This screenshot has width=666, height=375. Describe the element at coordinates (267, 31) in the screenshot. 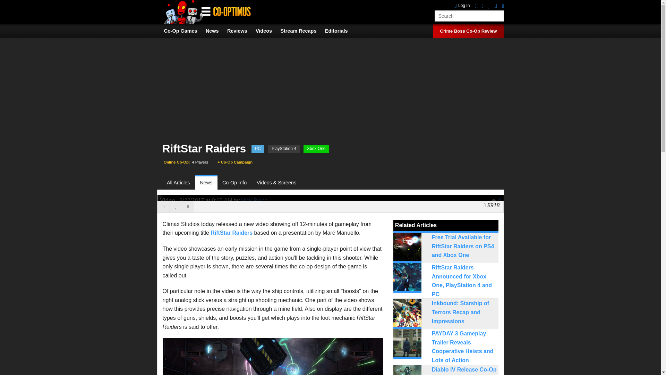

I see `Videos` at that location.